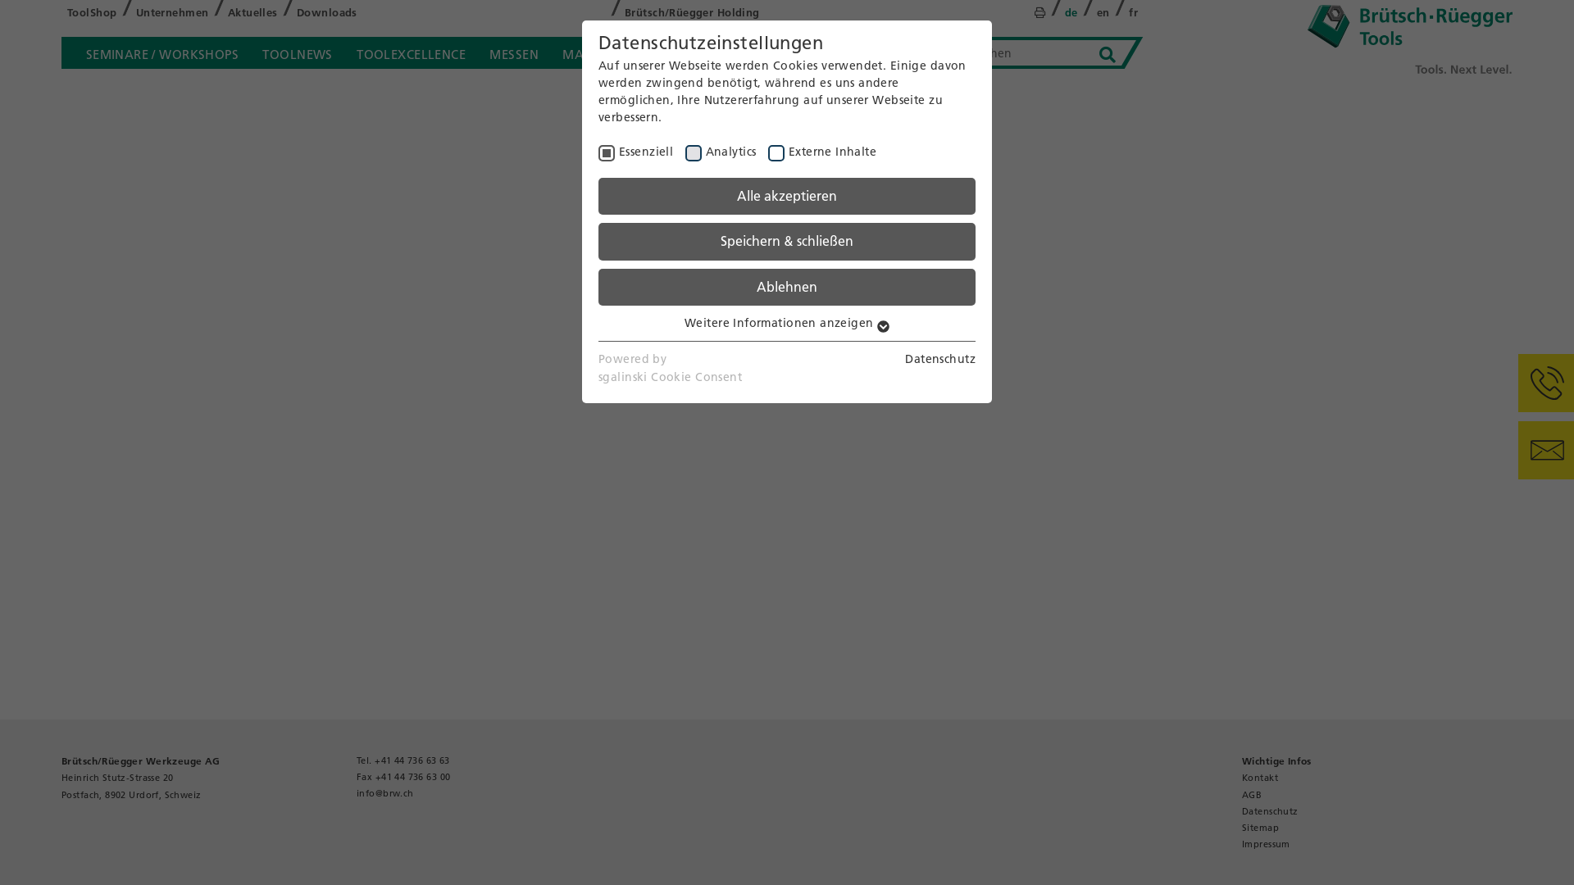  Describe the element at coordinates (1252, 795) in the screenshot. I see `AGB` at that location.